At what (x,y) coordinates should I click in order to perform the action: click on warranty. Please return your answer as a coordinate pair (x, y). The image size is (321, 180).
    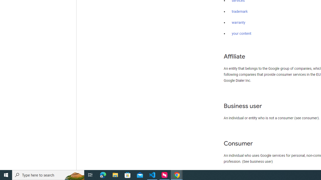
    Looking at the image, I should click on (238, 23).